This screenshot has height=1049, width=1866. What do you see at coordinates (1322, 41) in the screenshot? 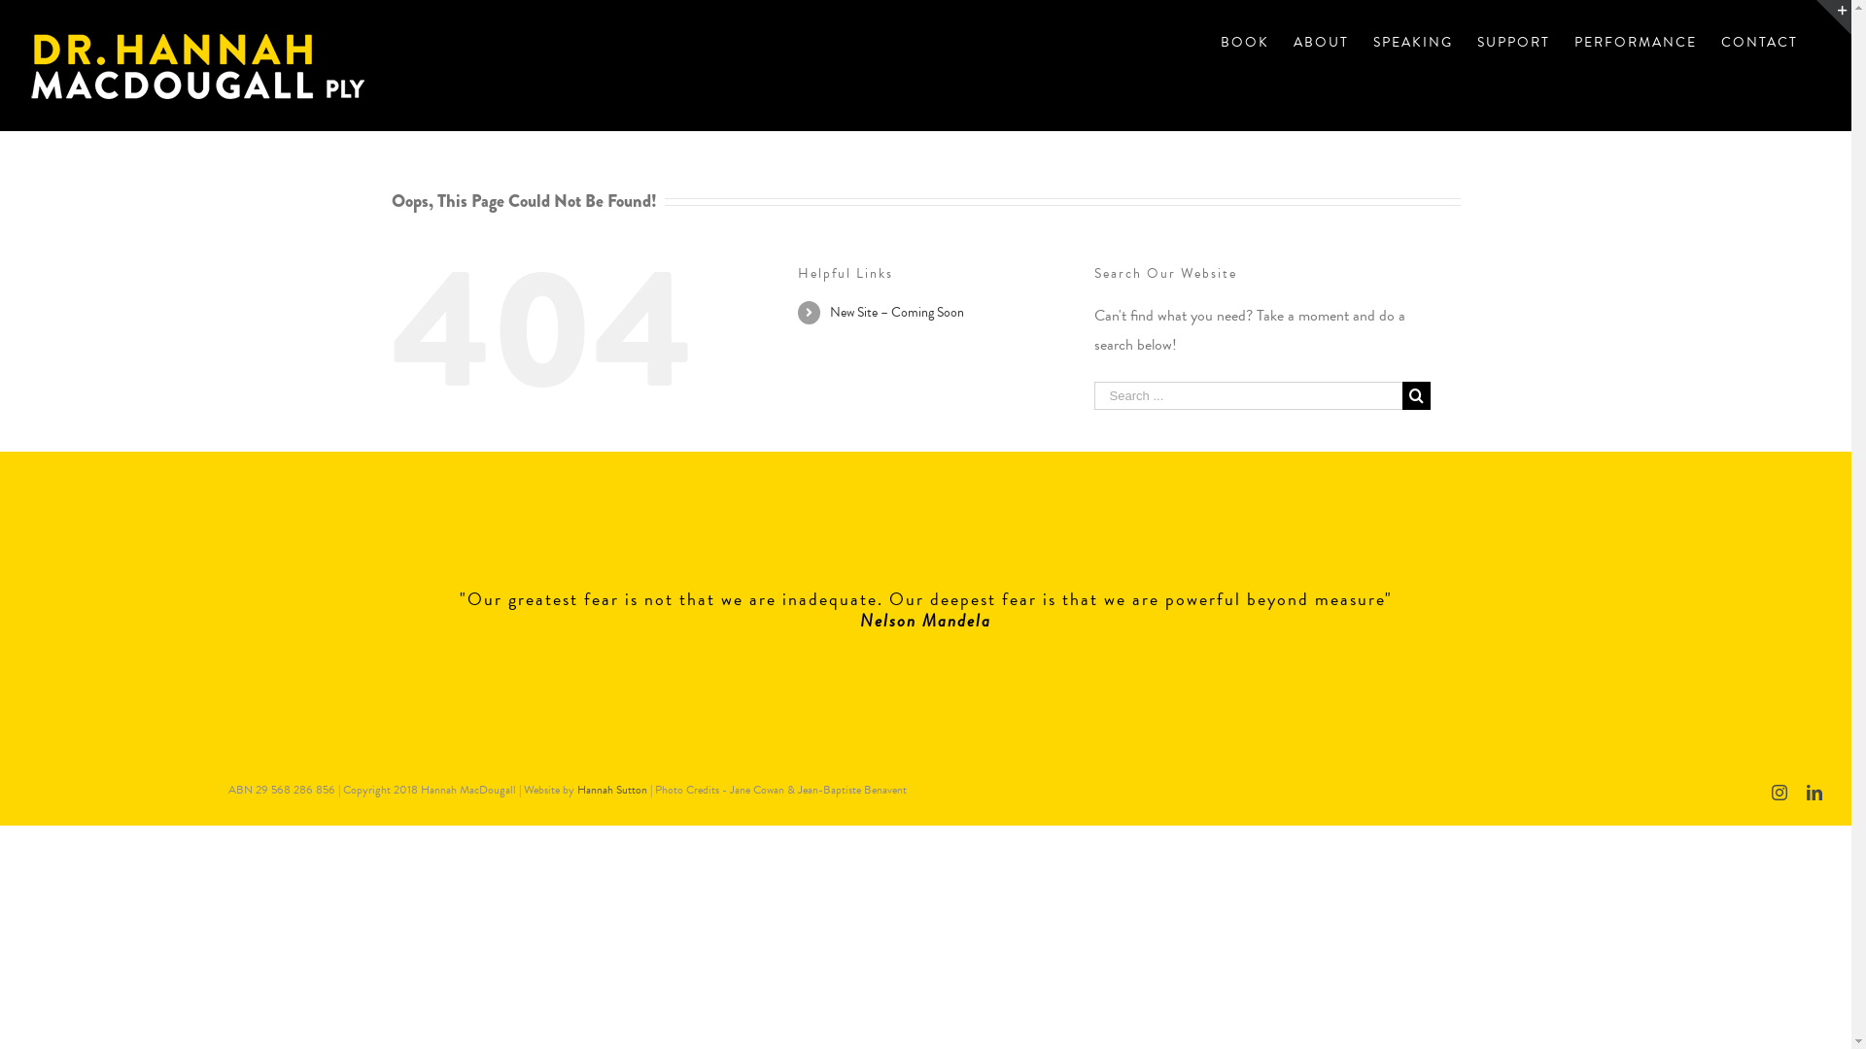
I see `ABOUT` at bounding box center [1322, 41].